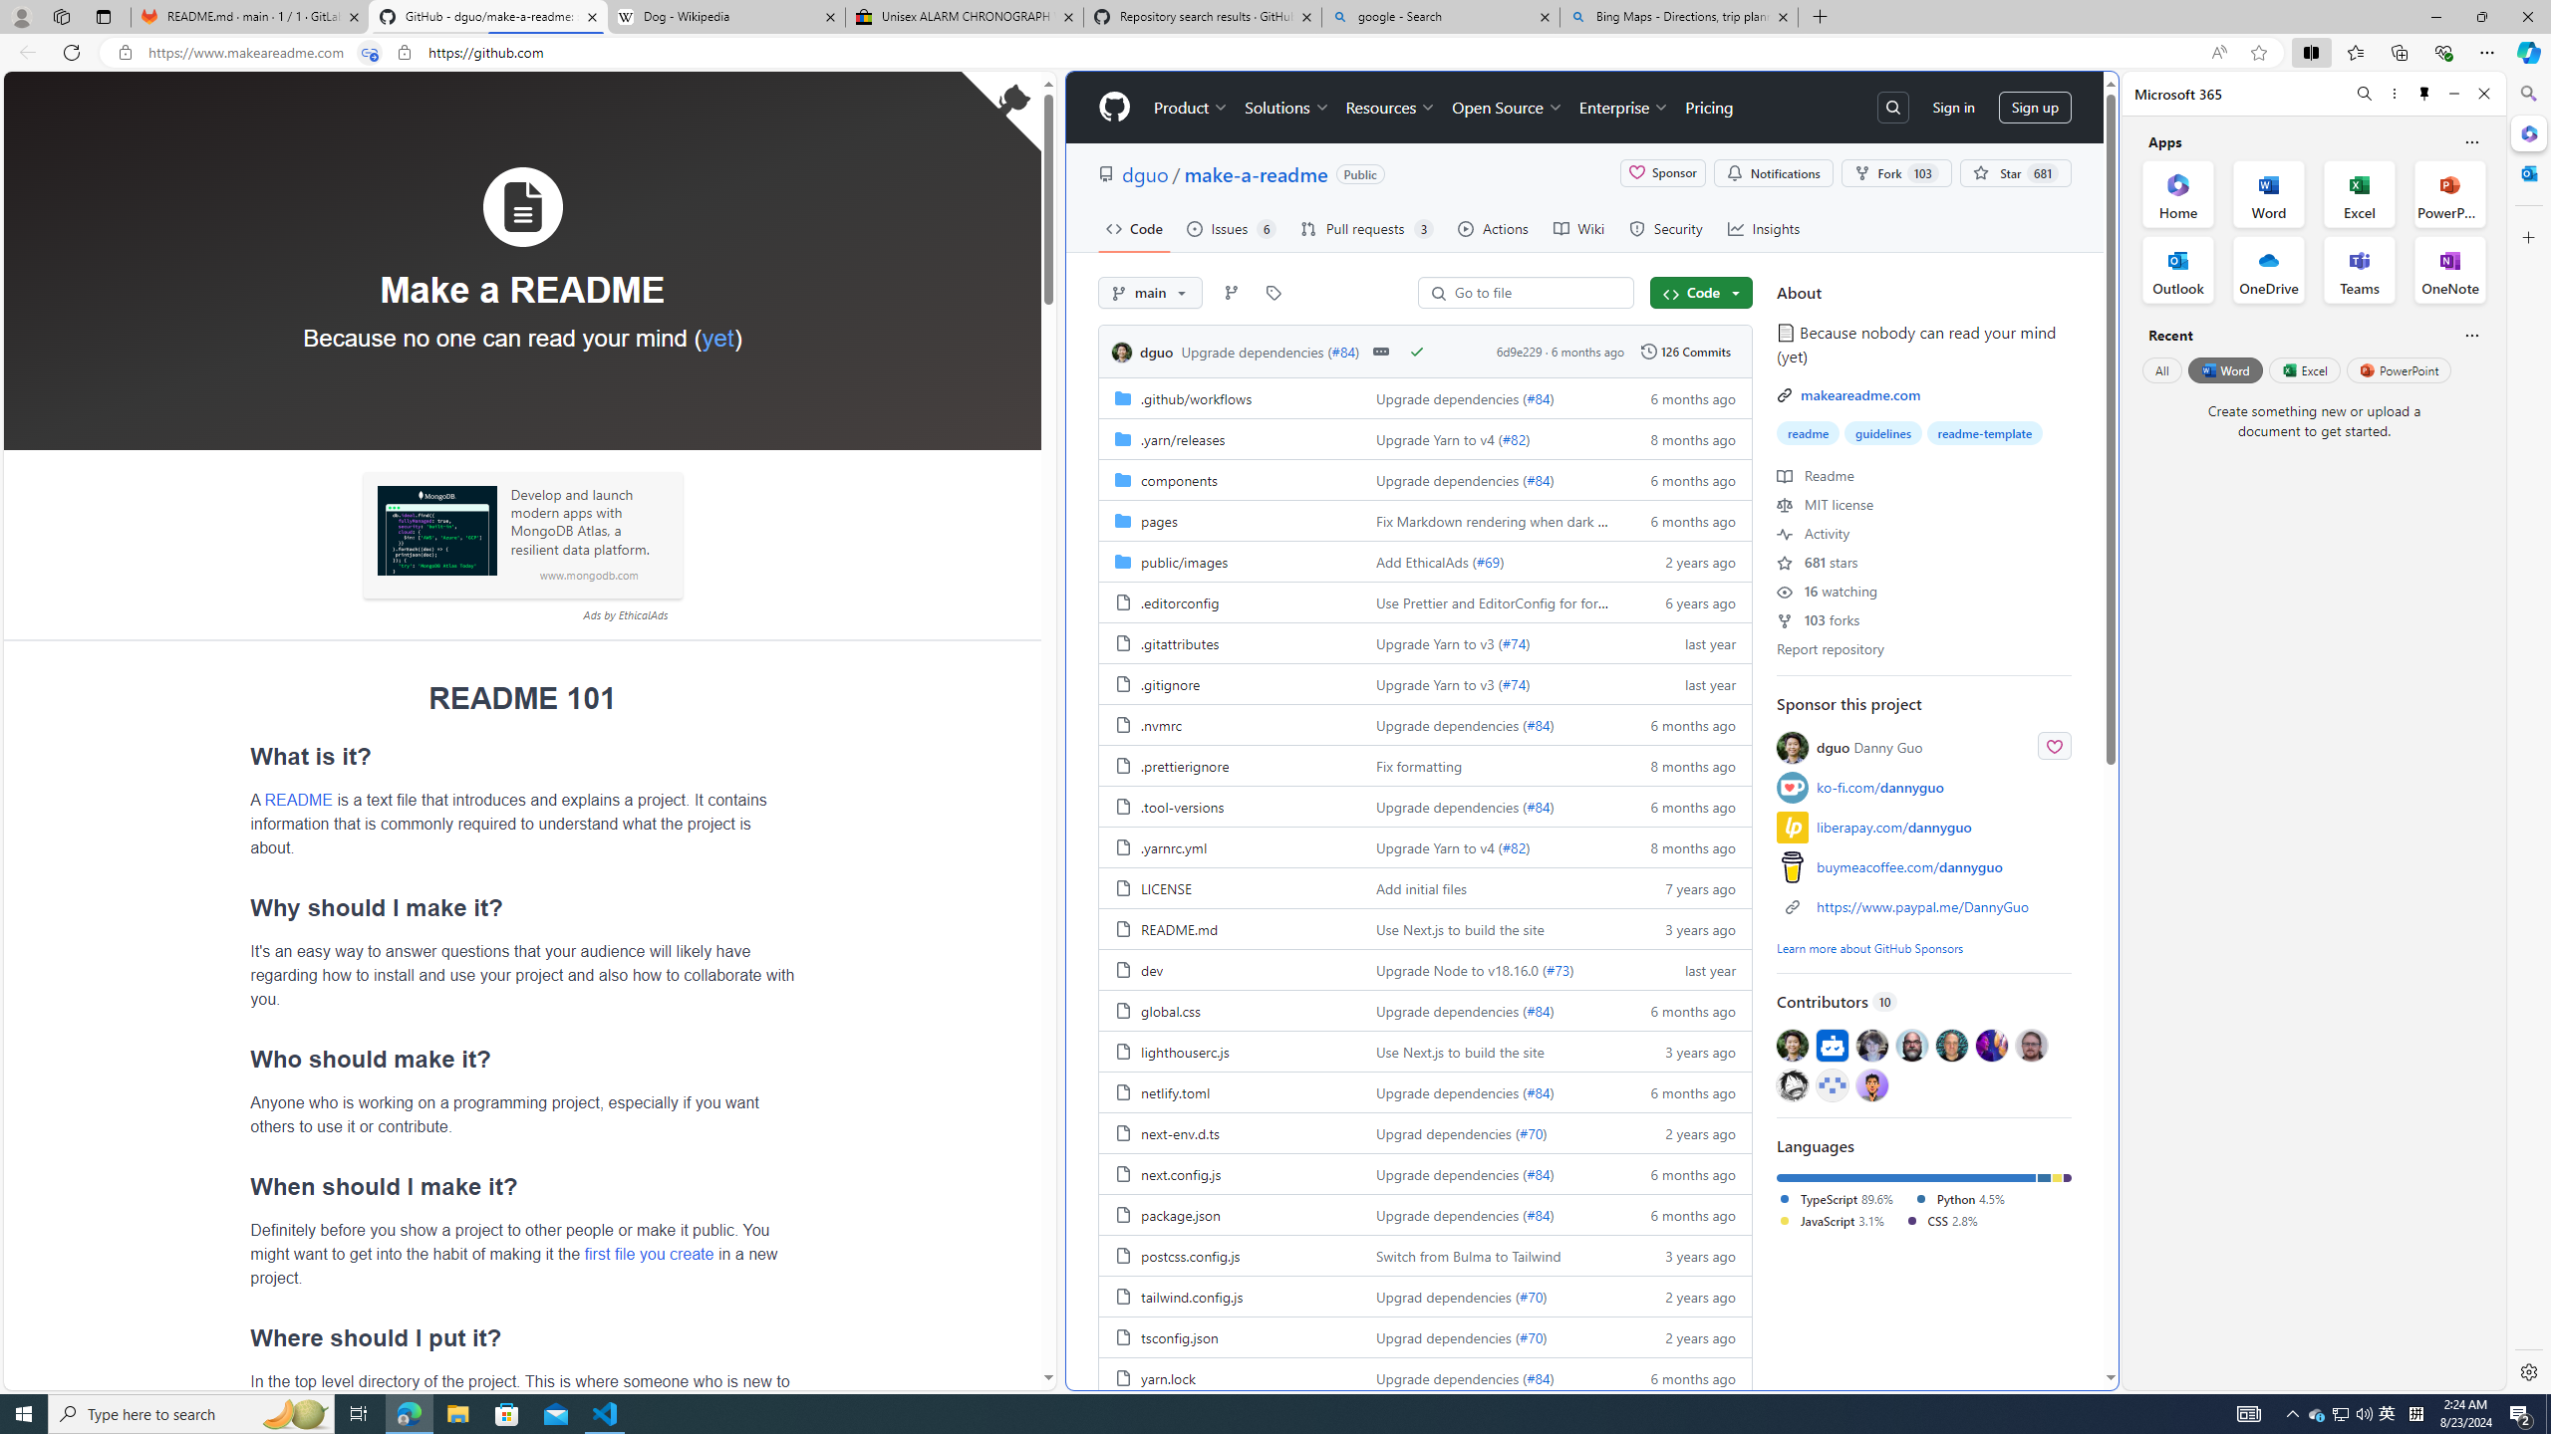  What do you see at coordinates (1489, 887) in the screenshot?
I see `Add initial files` at bounding box center [1489, 887].